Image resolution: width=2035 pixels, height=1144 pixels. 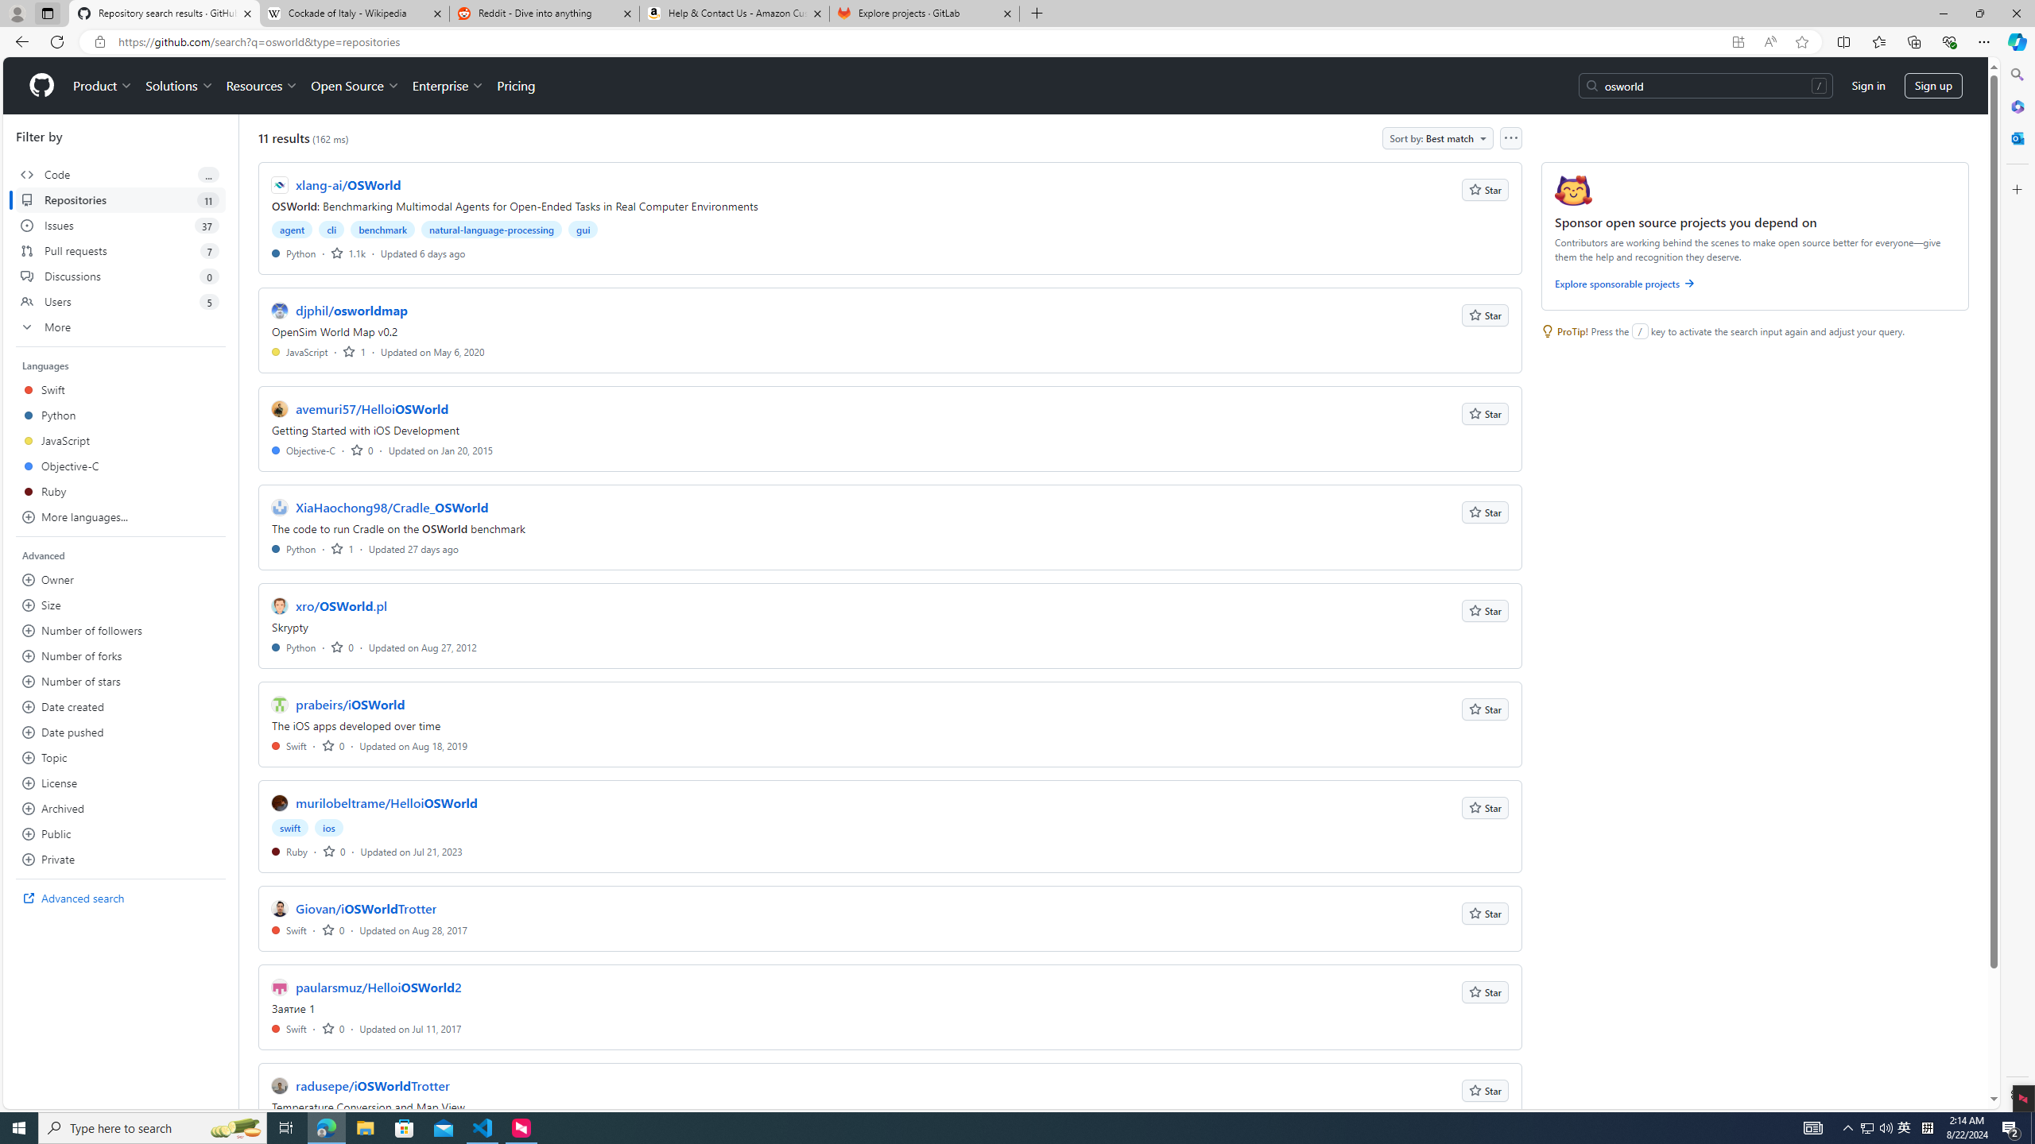 I want to click on Sign up, so click(x=1933, y=86).